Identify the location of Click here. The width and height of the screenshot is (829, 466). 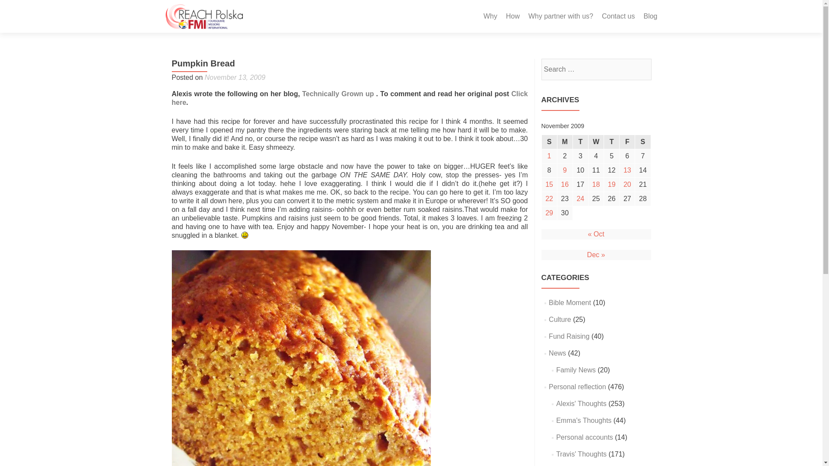
(350, 98).